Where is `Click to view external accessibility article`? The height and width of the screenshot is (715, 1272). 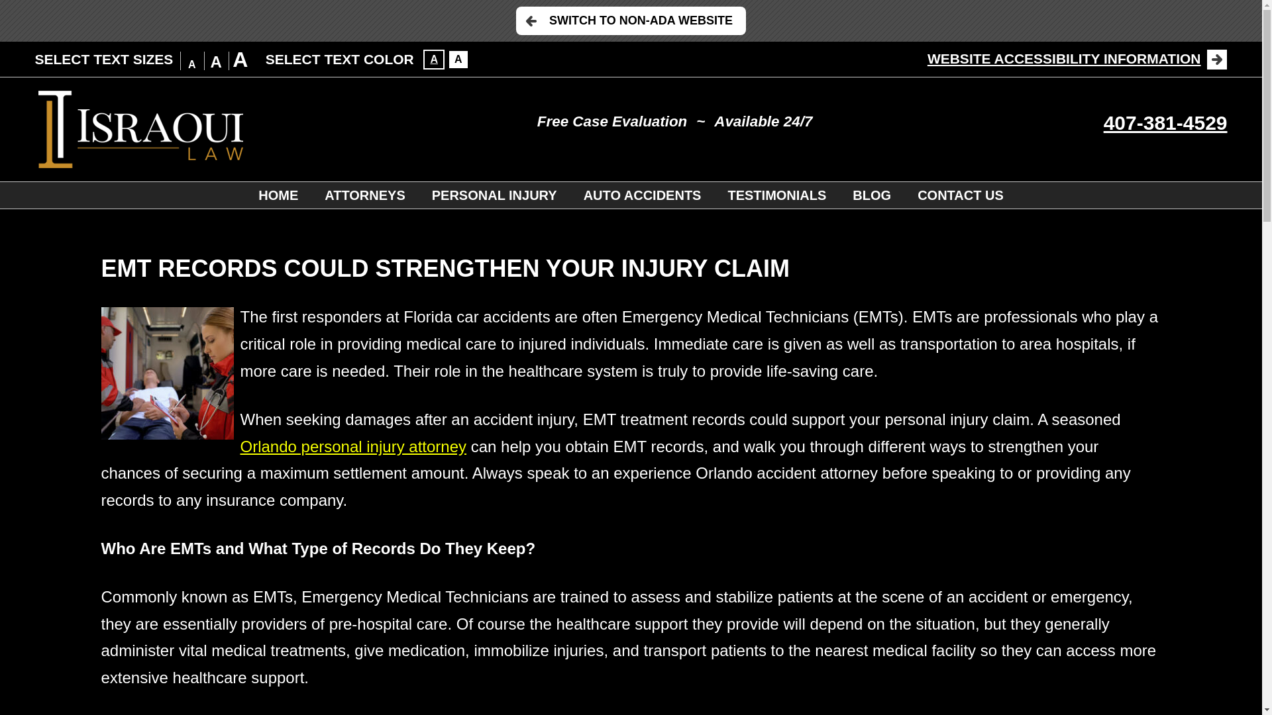 Click to view external accessibility article is located at coordinates (1077, 58).